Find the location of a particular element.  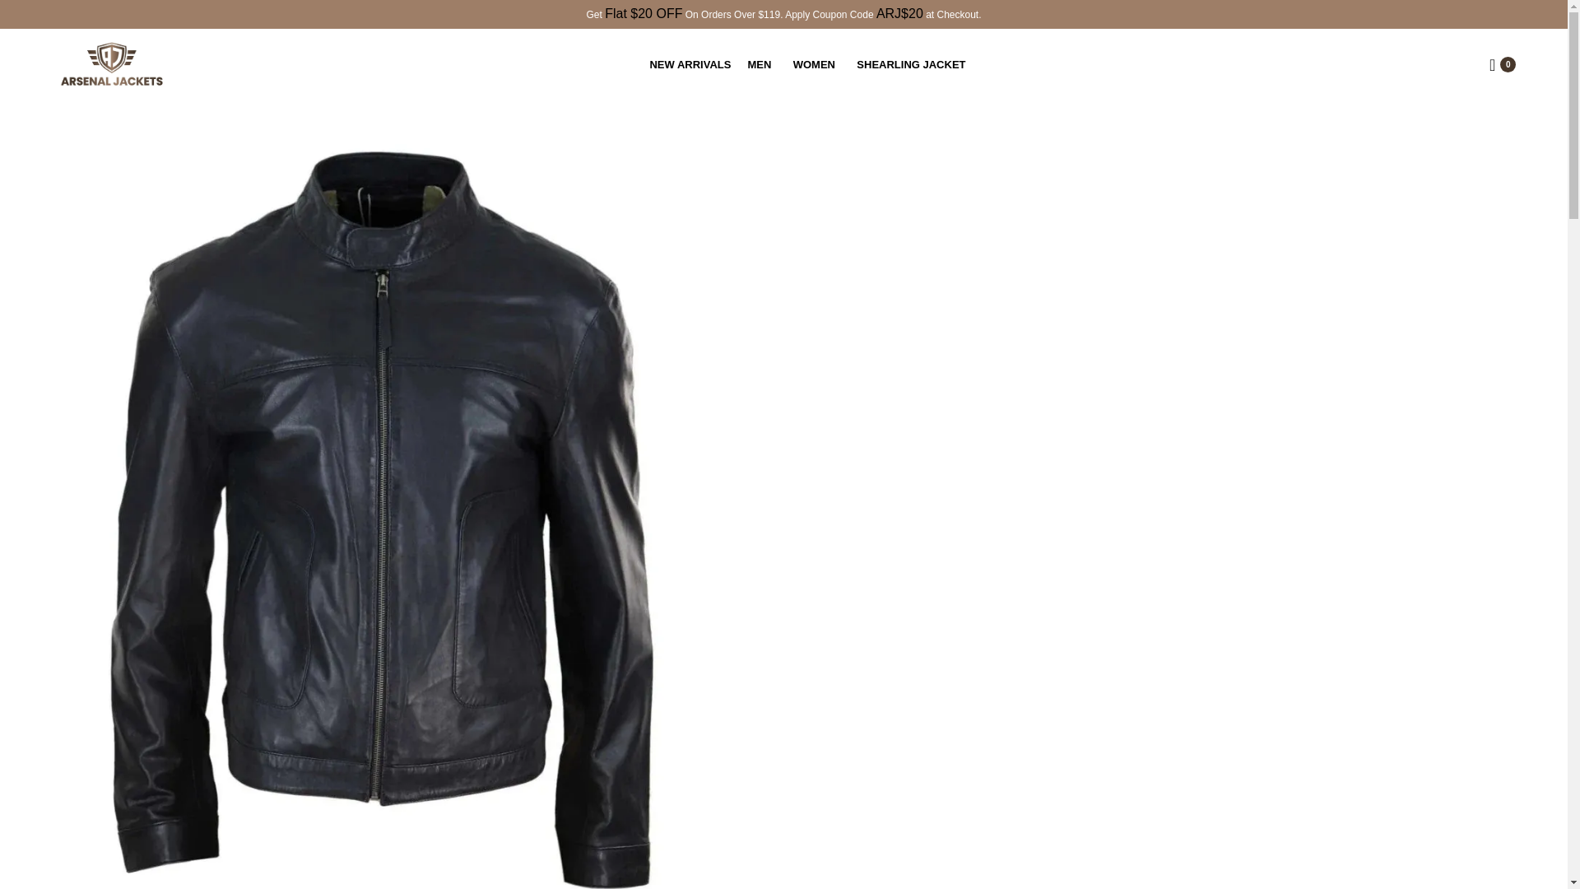

SHEARLING JACKET is located at coordinates (913, 64).